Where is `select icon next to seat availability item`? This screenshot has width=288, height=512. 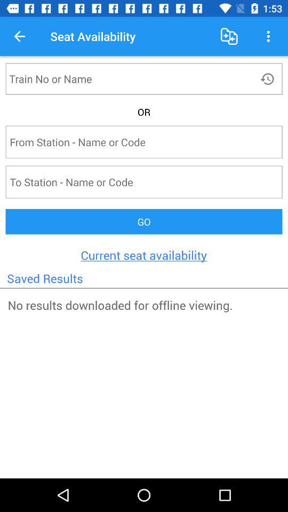 select icon next to seat availability item is located at coordinates (19, 36).